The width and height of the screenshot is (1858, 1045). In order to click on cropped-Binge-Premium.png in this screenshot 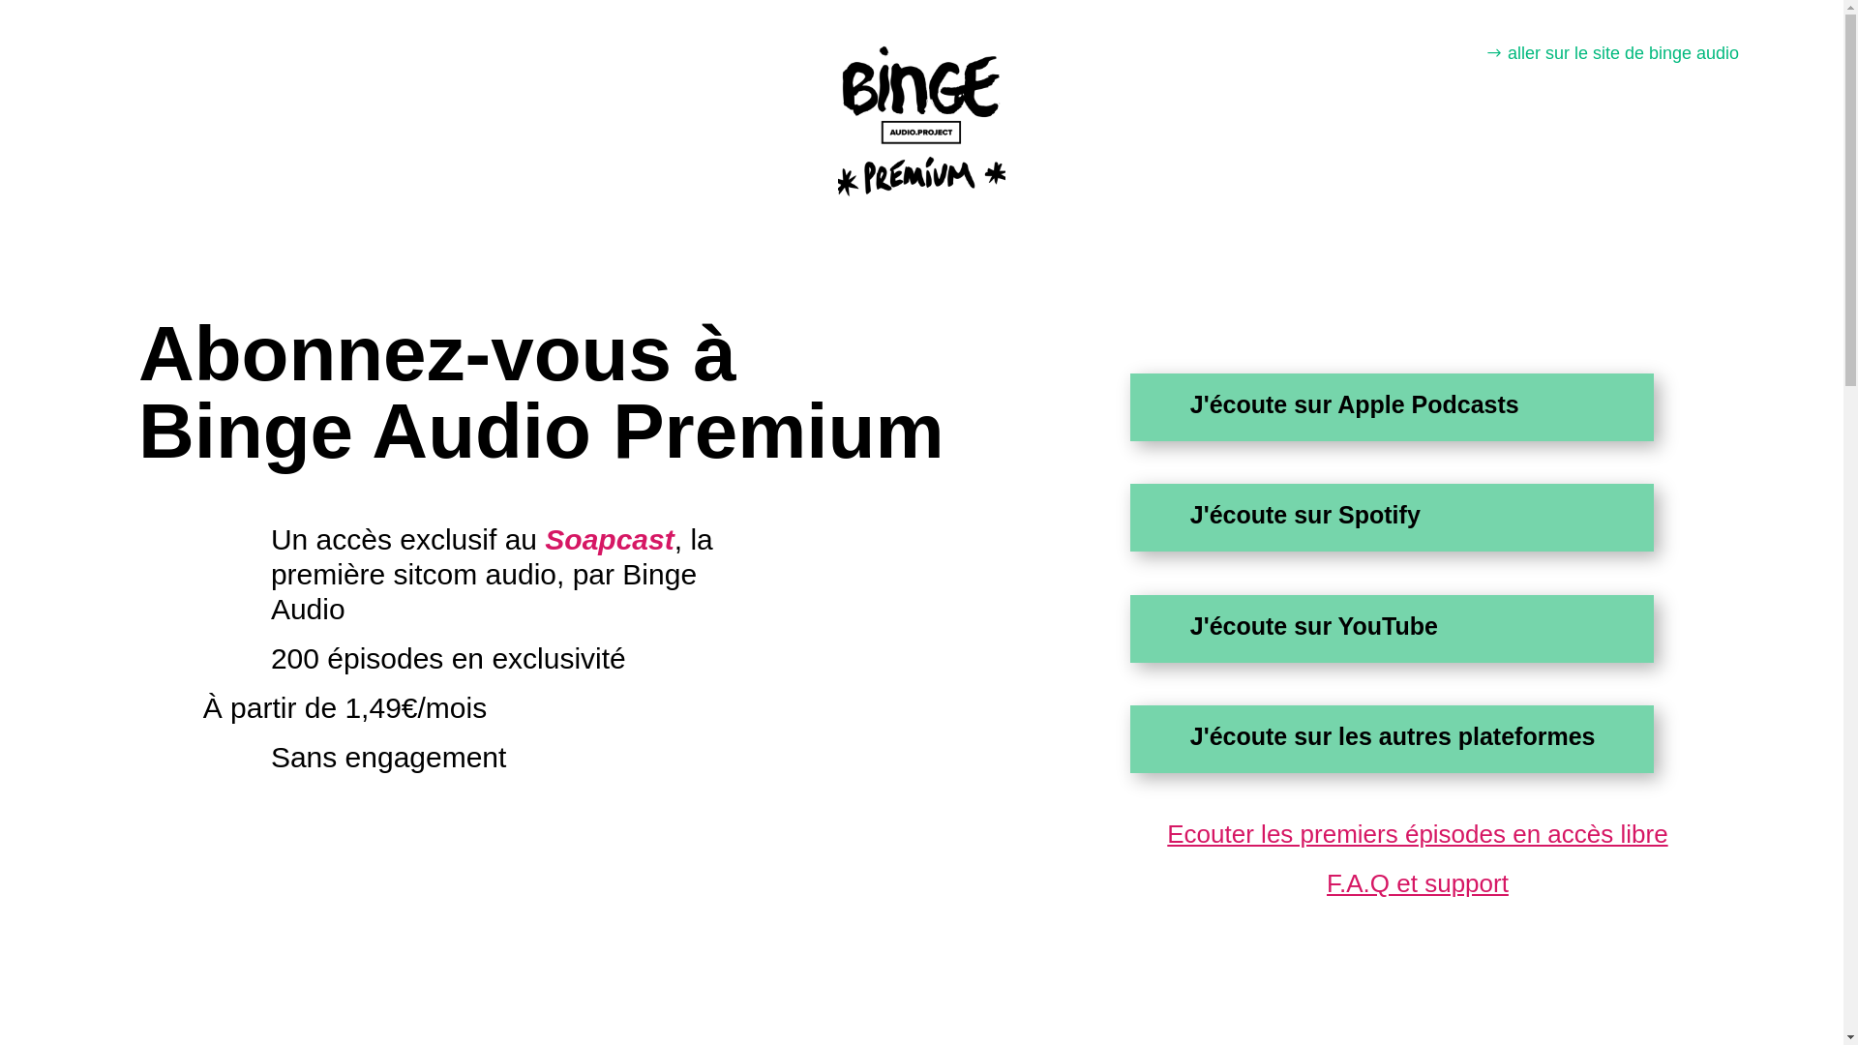, I will do `click(921, 116)`.